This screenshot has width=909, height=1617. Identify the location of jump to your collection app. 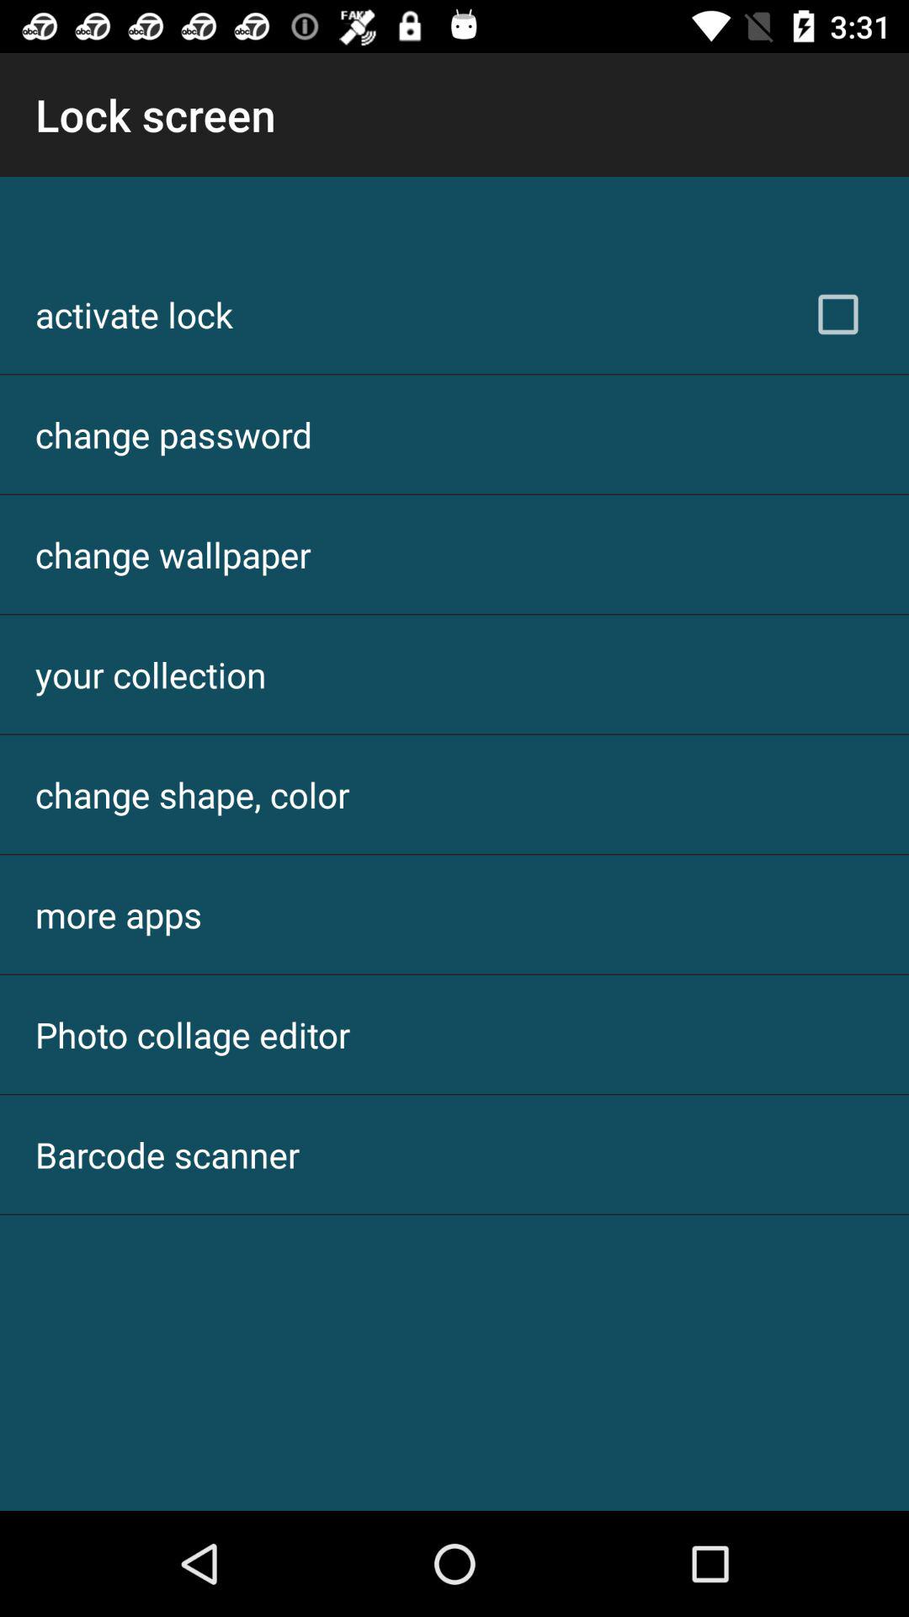
(151, 674).